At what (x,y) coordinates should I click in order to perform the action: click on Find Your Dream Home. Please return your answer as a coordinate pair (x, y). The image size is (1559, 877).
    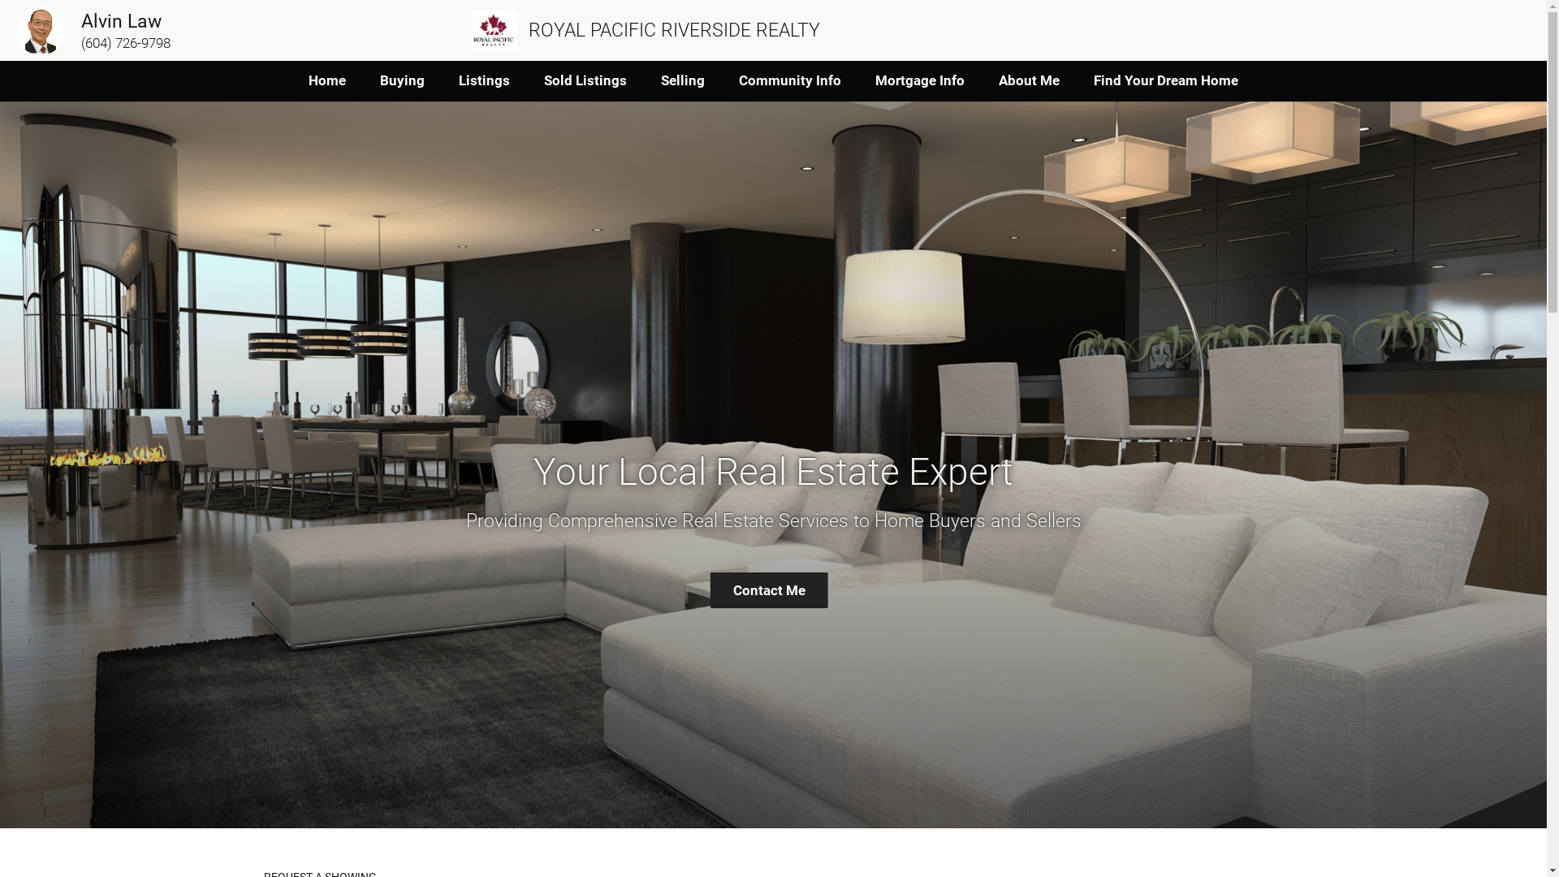
    Looking at the image, I should click on (1166, 81).